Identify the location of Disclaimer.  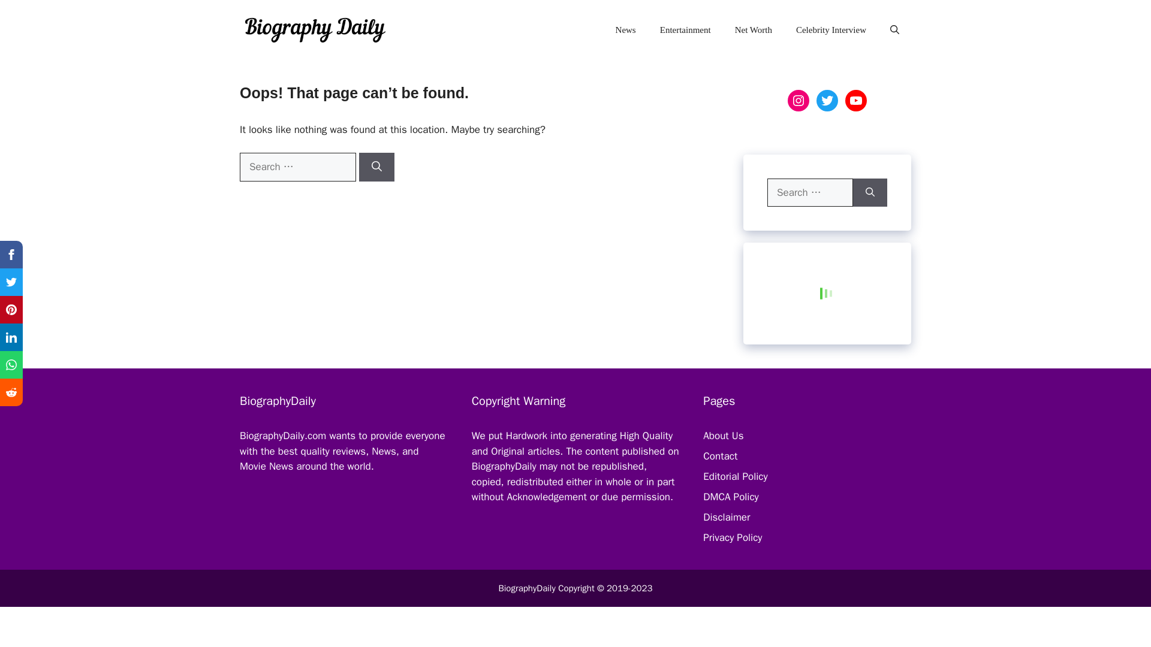
(727, 517).